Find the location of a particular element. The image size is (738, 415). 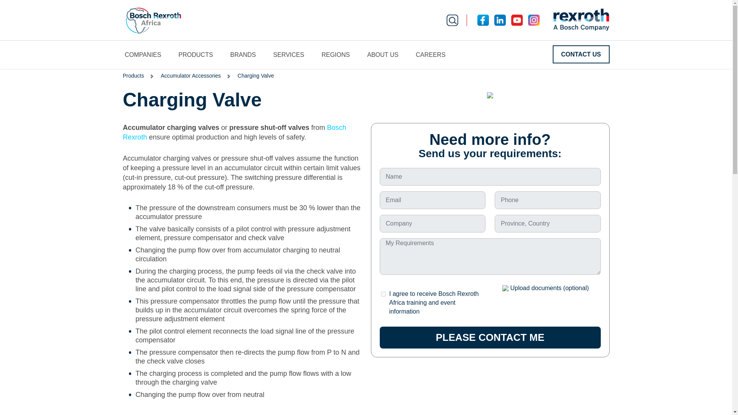

PLEASE CONTACT ME is located at coordinates (490, 337).